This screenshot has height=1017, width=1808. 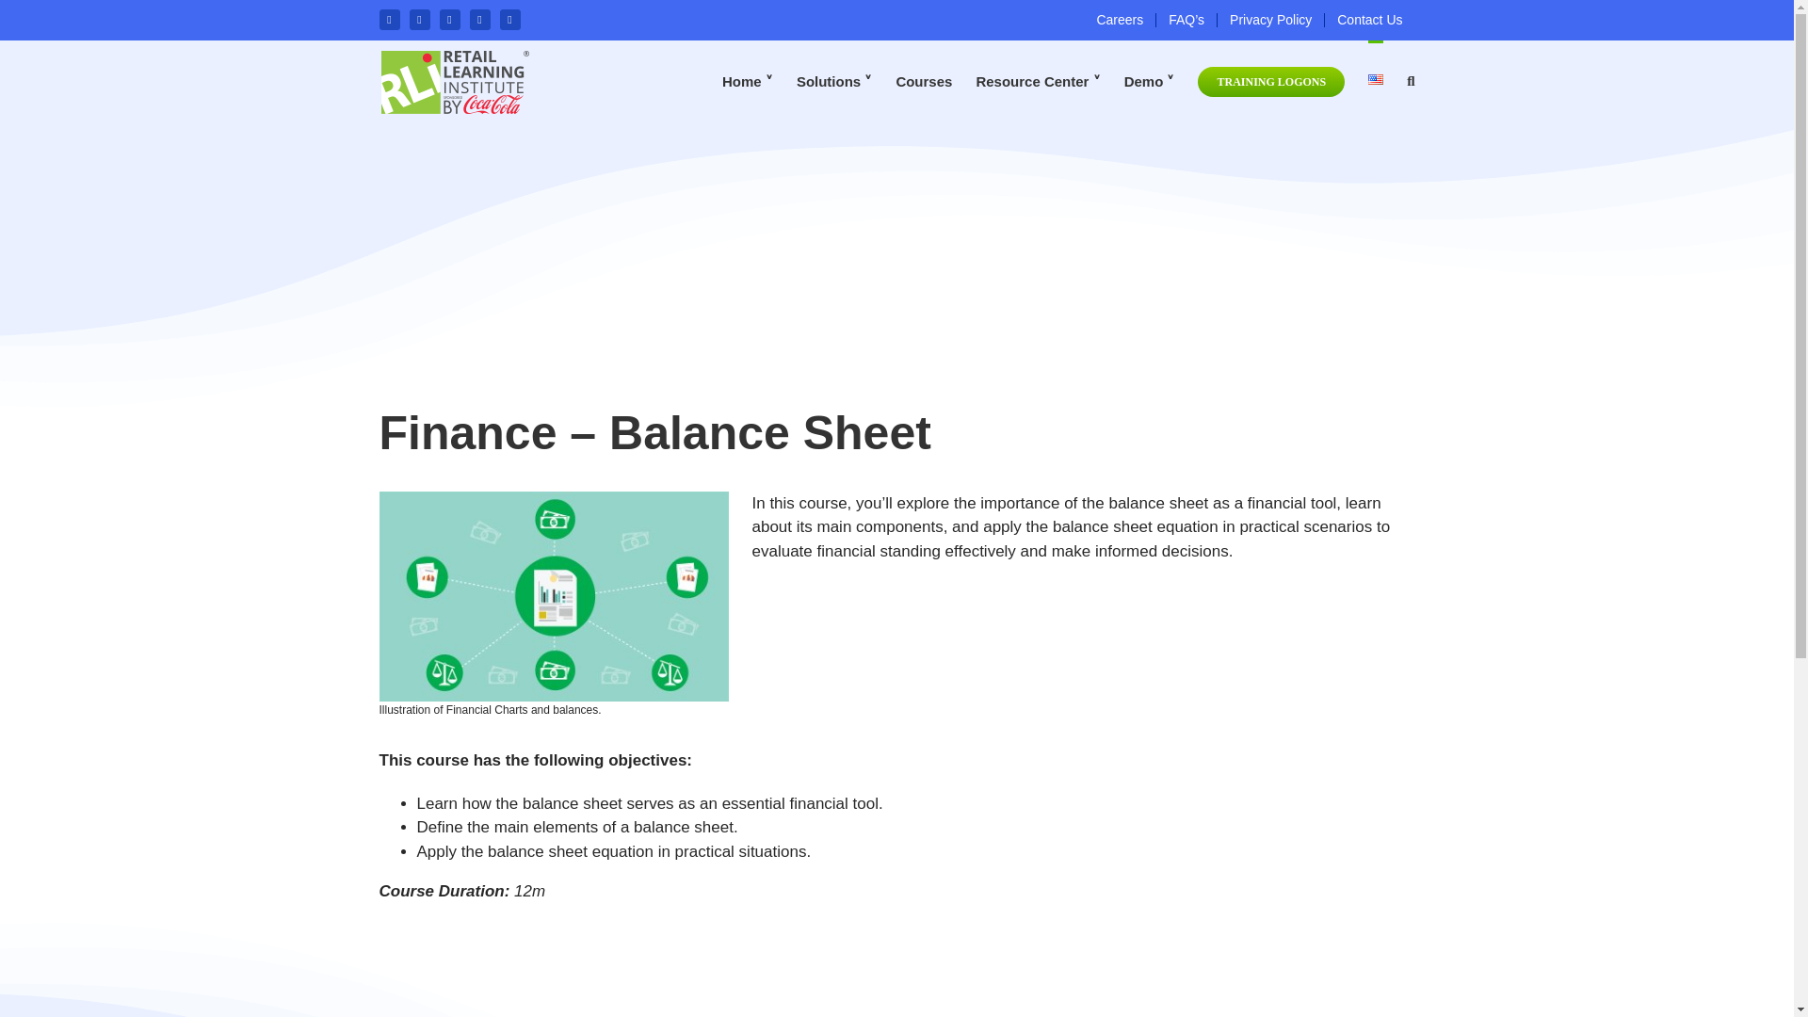 I want to click on YouTube, so click(x=508, y=19).